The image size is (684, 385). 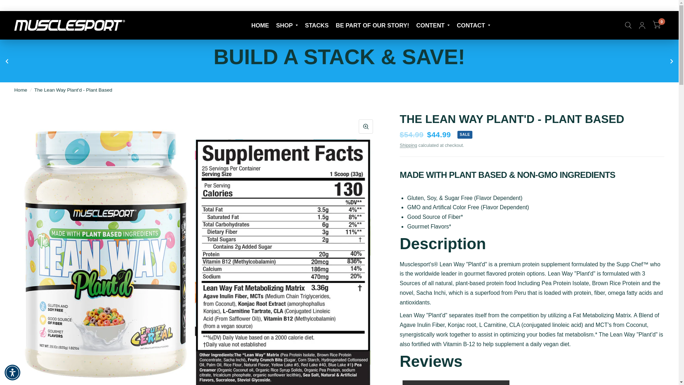 I want to click on SHOP, so click(x=287, y=25).